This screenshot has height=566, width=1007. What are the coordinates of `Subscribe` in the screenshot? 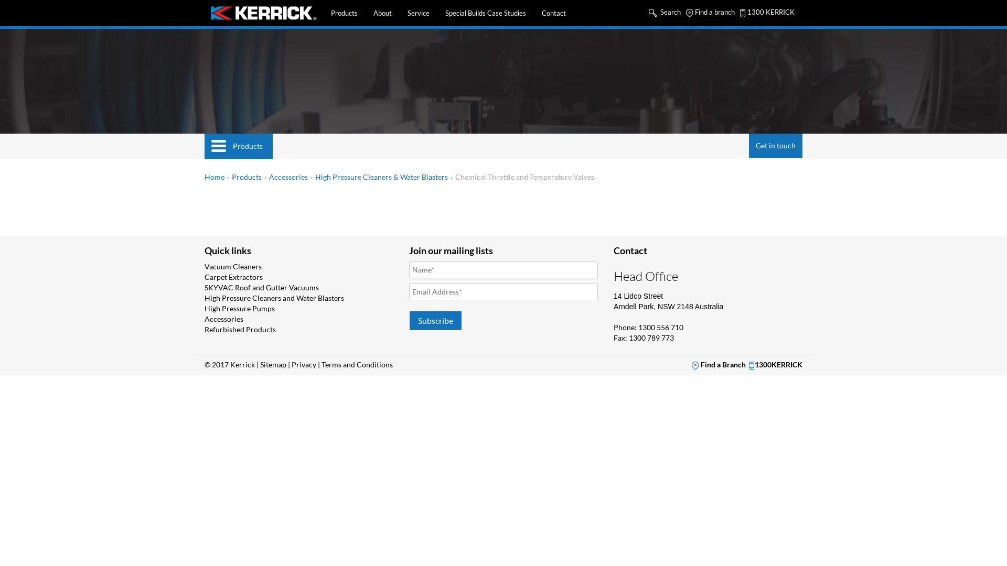 It's located at (435, 321).